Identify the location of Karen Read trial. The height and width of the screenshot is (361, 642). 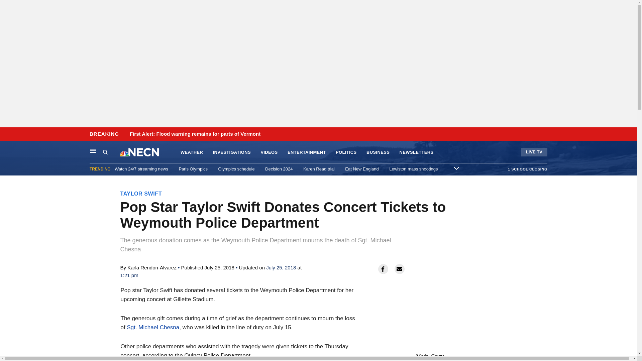
(319, 169).